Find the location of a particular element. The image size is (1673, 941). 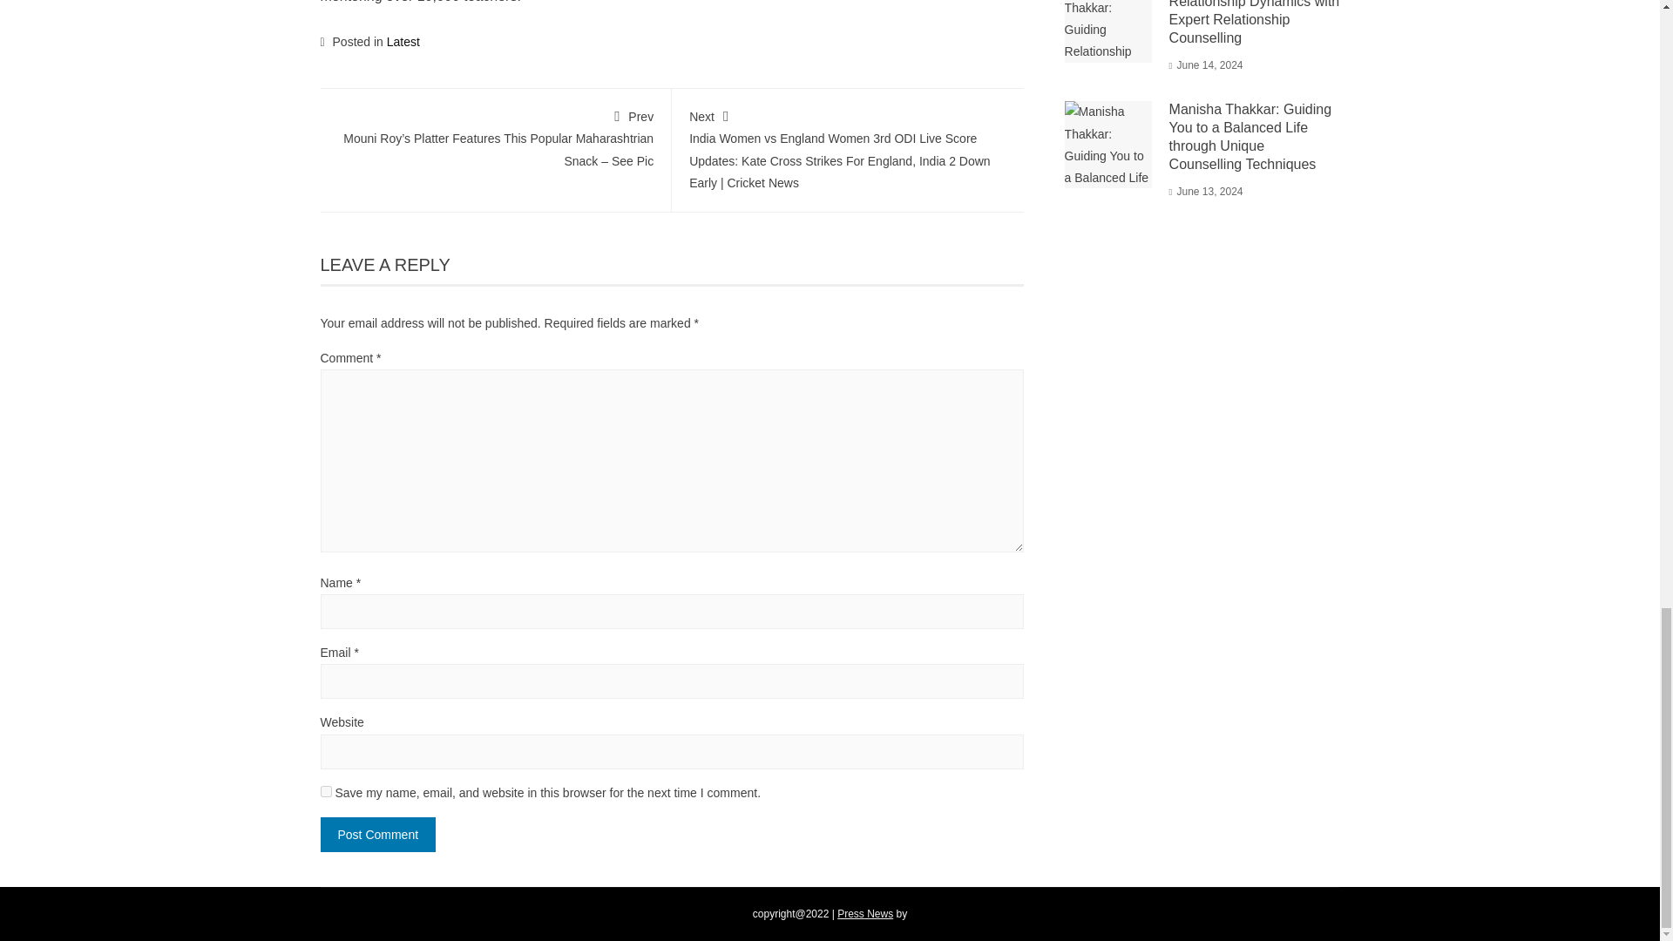

Download Press News is located at coordinates (865, 914).